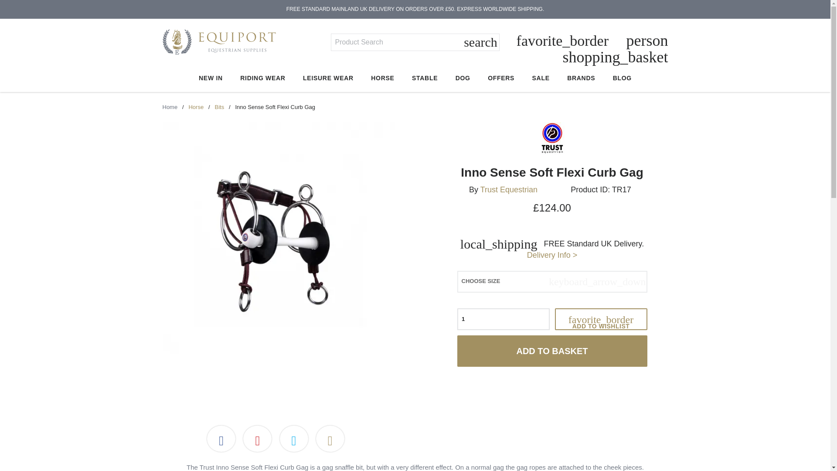 Image resolution: width=837 pixels, height=471 pixels. I want to click on Products, so click(219, 106).